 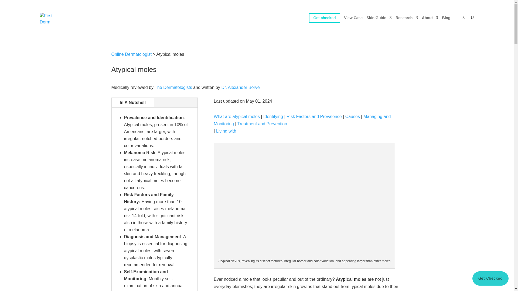 What do you see at coordinates (379, 24) in the screenshot?
I see `Skin Guide` at bounding box center [379, 24].